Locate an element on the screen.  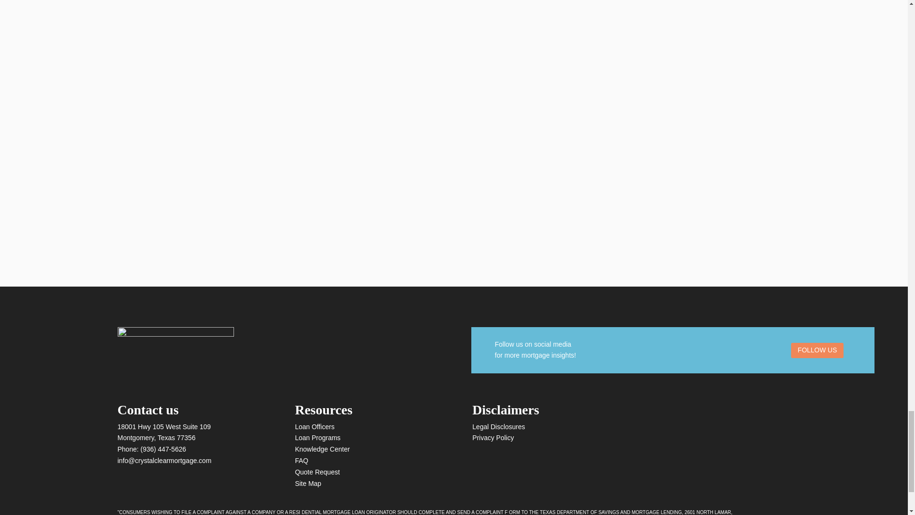
Privacy Policy is located at coordinates (493, 438).